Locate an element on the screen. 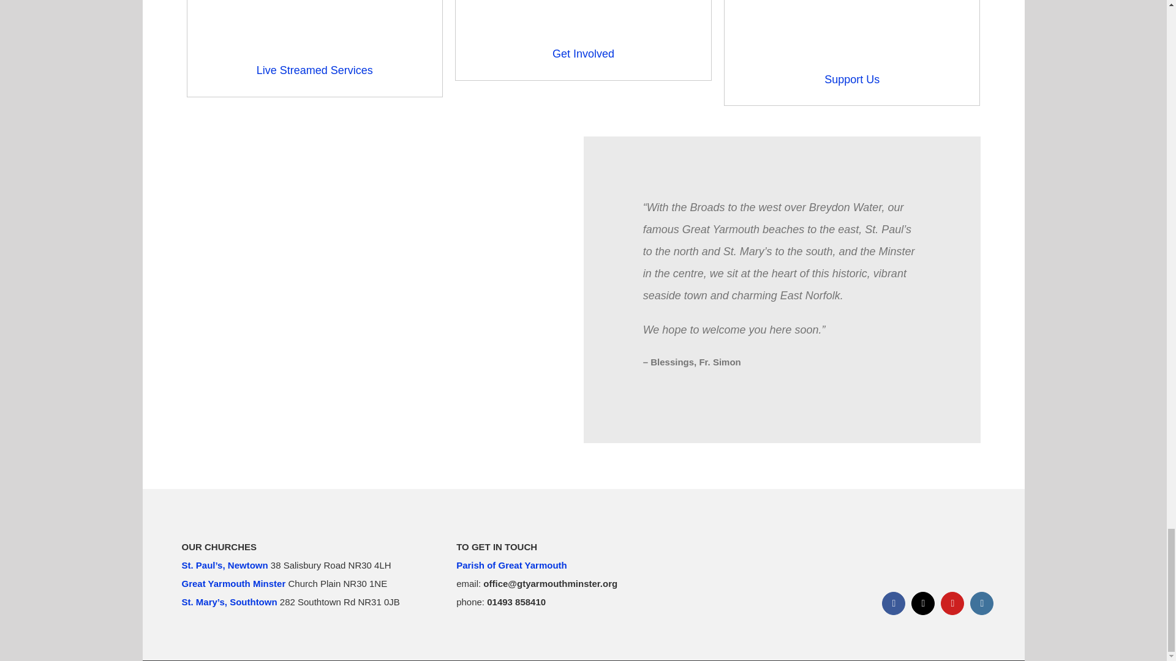 This screenshot has width=1176, height=661. parish-logo is located at coordinates (982, 603).